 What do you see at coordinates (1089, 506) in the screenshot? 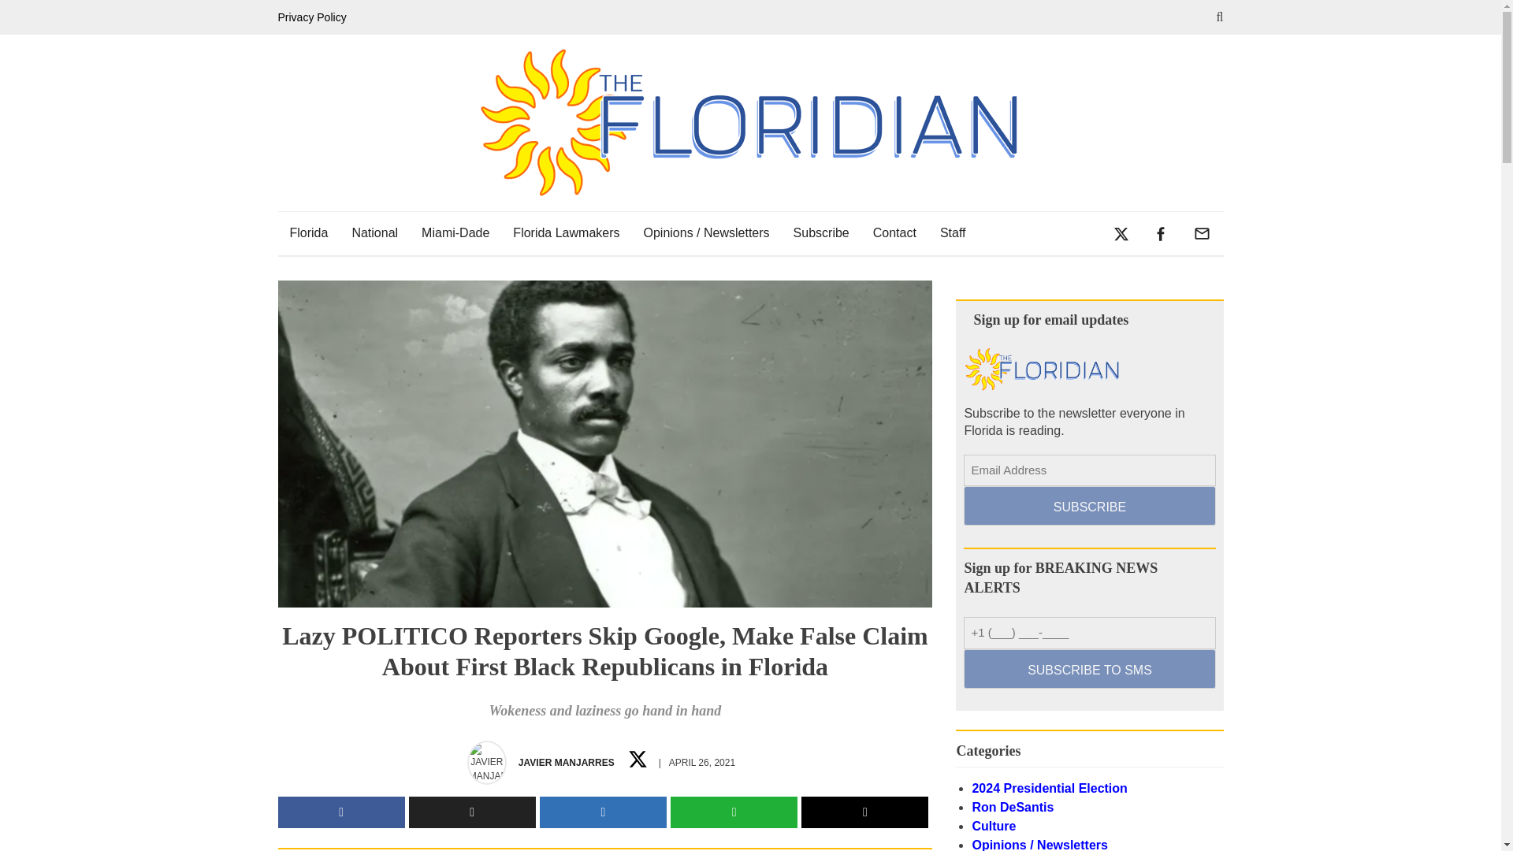
I see `SUBSCRIBE` at bounding box center [1089, 506].